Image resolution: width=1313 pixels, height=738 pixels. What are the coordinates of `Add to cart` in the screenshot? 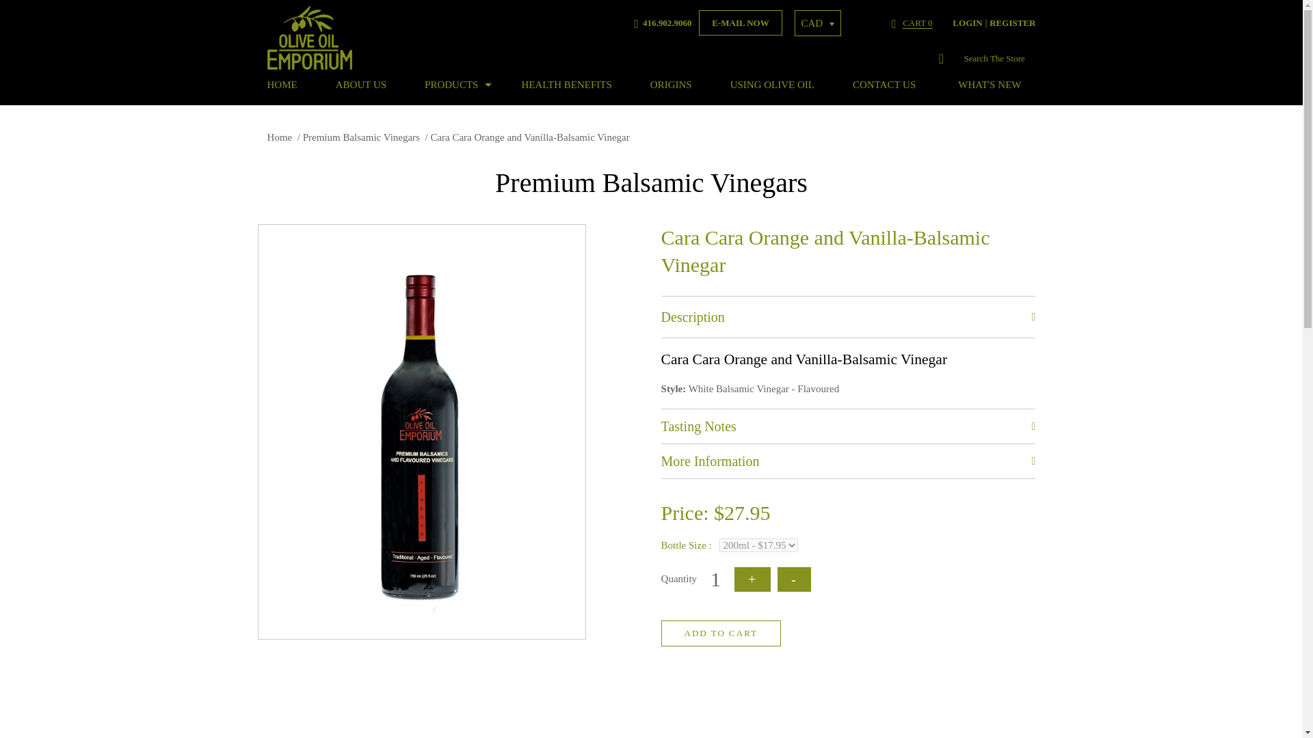 It's located at (721, 633).